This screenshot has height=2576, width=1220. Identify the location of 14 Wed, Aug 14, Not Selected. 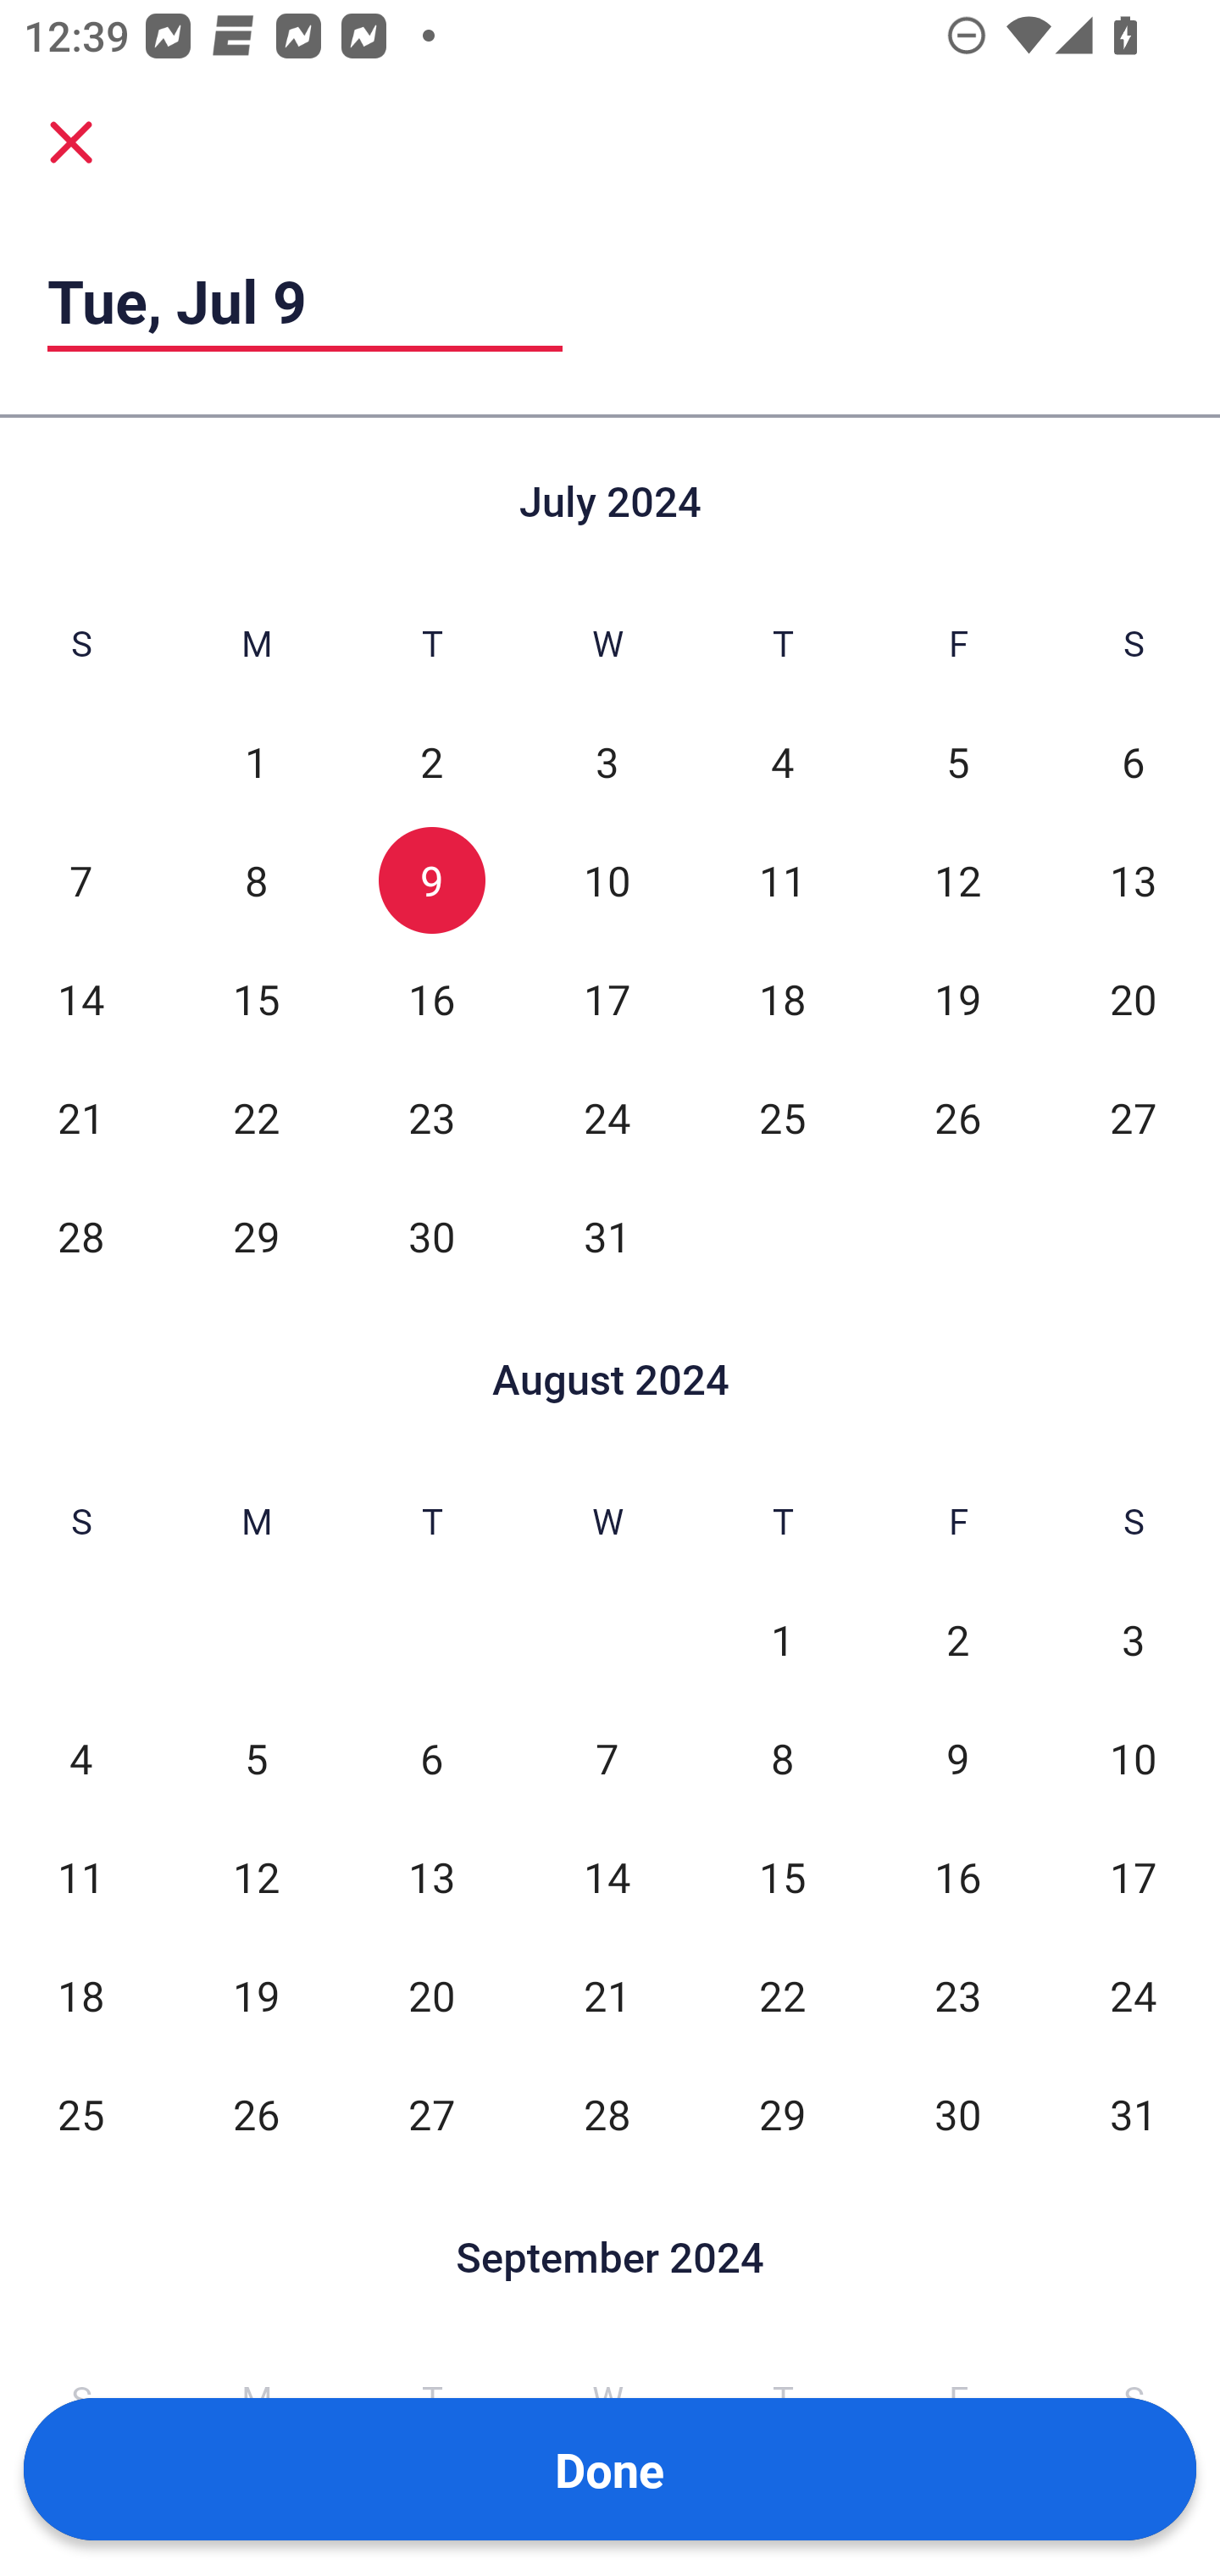
(607, 1878).